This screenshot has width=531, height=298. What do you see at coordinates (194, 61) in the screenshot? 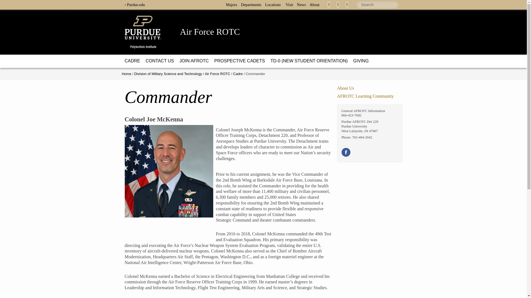
I see `JOIN AFROTC` at bounding box center [194, 61].